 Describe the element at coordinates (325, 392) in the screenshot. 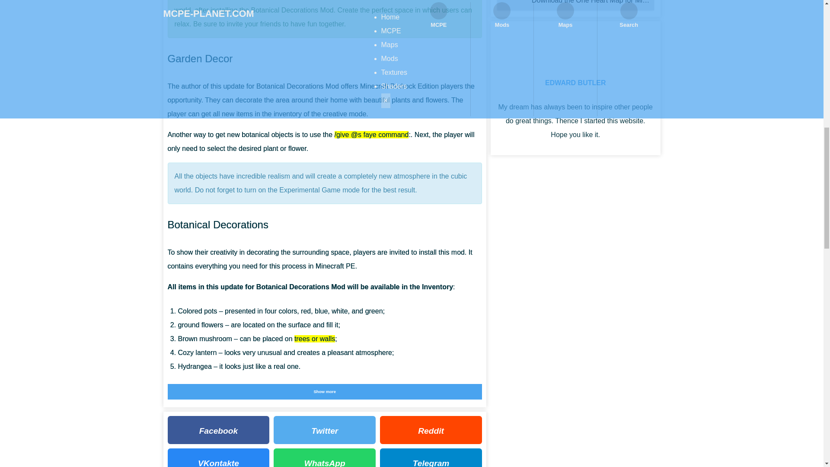

I see `Show more` at that location.